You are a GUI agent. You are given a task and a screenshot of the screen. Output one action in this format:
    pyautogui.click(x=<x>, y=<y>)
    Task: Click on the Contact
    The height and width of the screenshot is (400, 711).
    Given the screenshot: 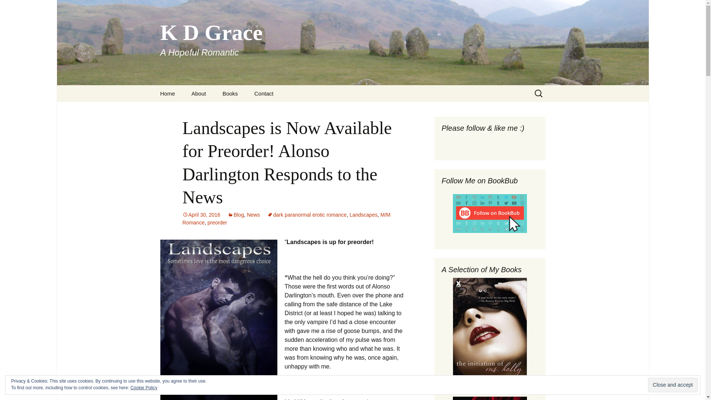 What is the action you would take?
    pyautogui.click(x=264, y=93)
    